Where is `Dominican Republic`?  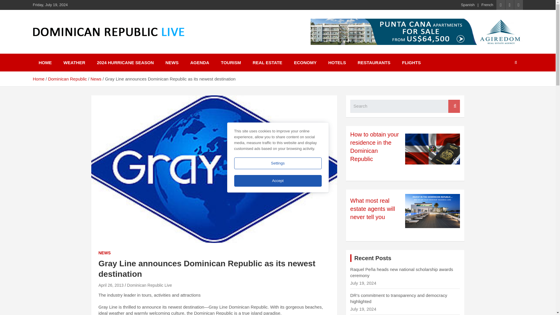
Dominican Republic is located at coordinates (67, 79).